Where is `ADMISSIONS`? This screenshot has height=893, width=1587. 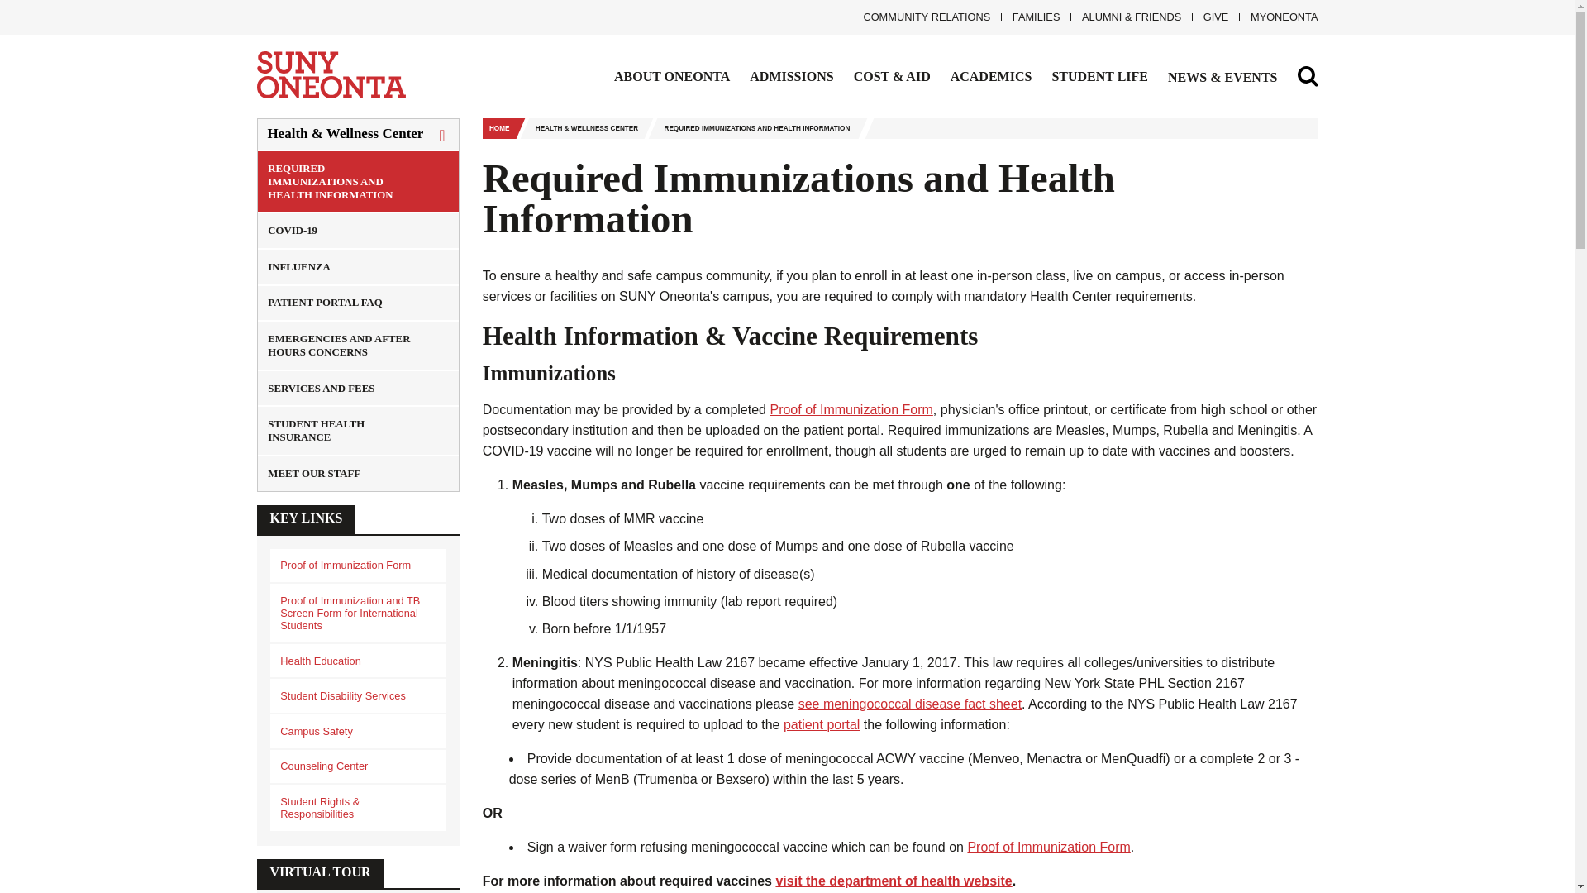 ADMISSIONS is located at coordinates (791, 76).